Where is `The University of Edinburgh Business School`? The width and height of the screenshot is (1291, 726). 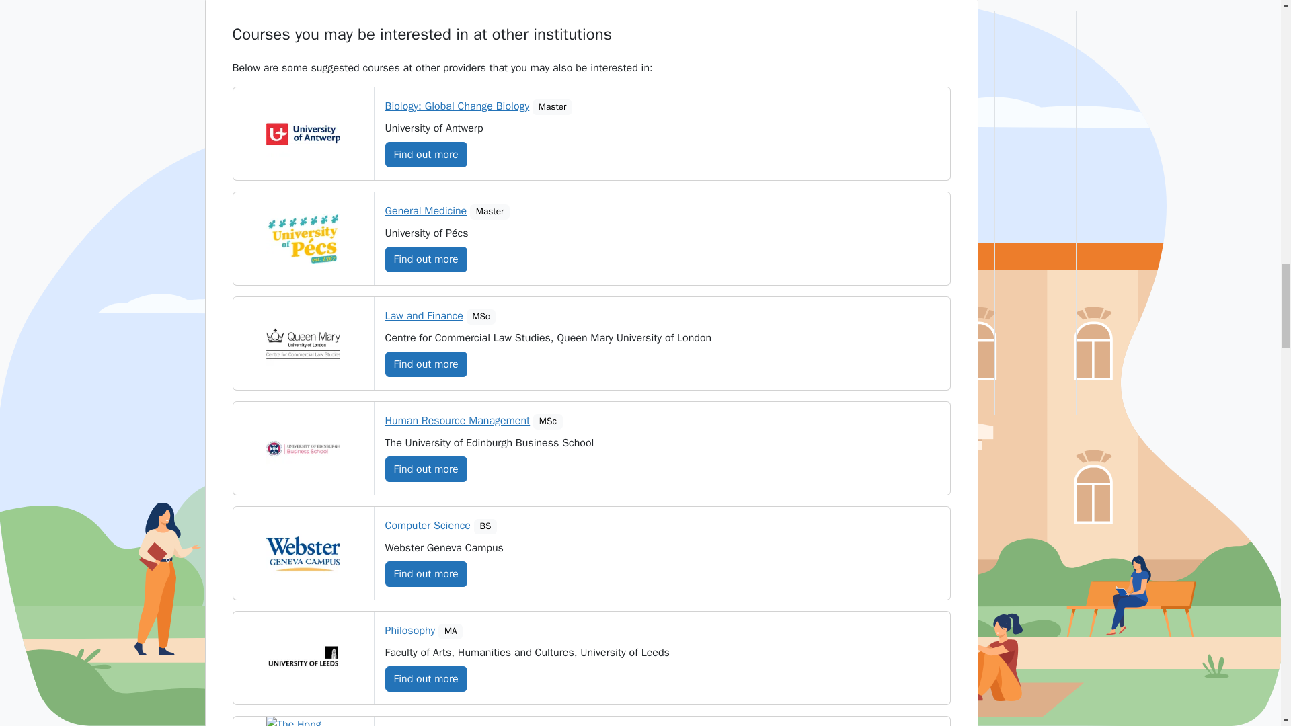 The University of Edinburgh Business School is located at coordinates (303, 448).